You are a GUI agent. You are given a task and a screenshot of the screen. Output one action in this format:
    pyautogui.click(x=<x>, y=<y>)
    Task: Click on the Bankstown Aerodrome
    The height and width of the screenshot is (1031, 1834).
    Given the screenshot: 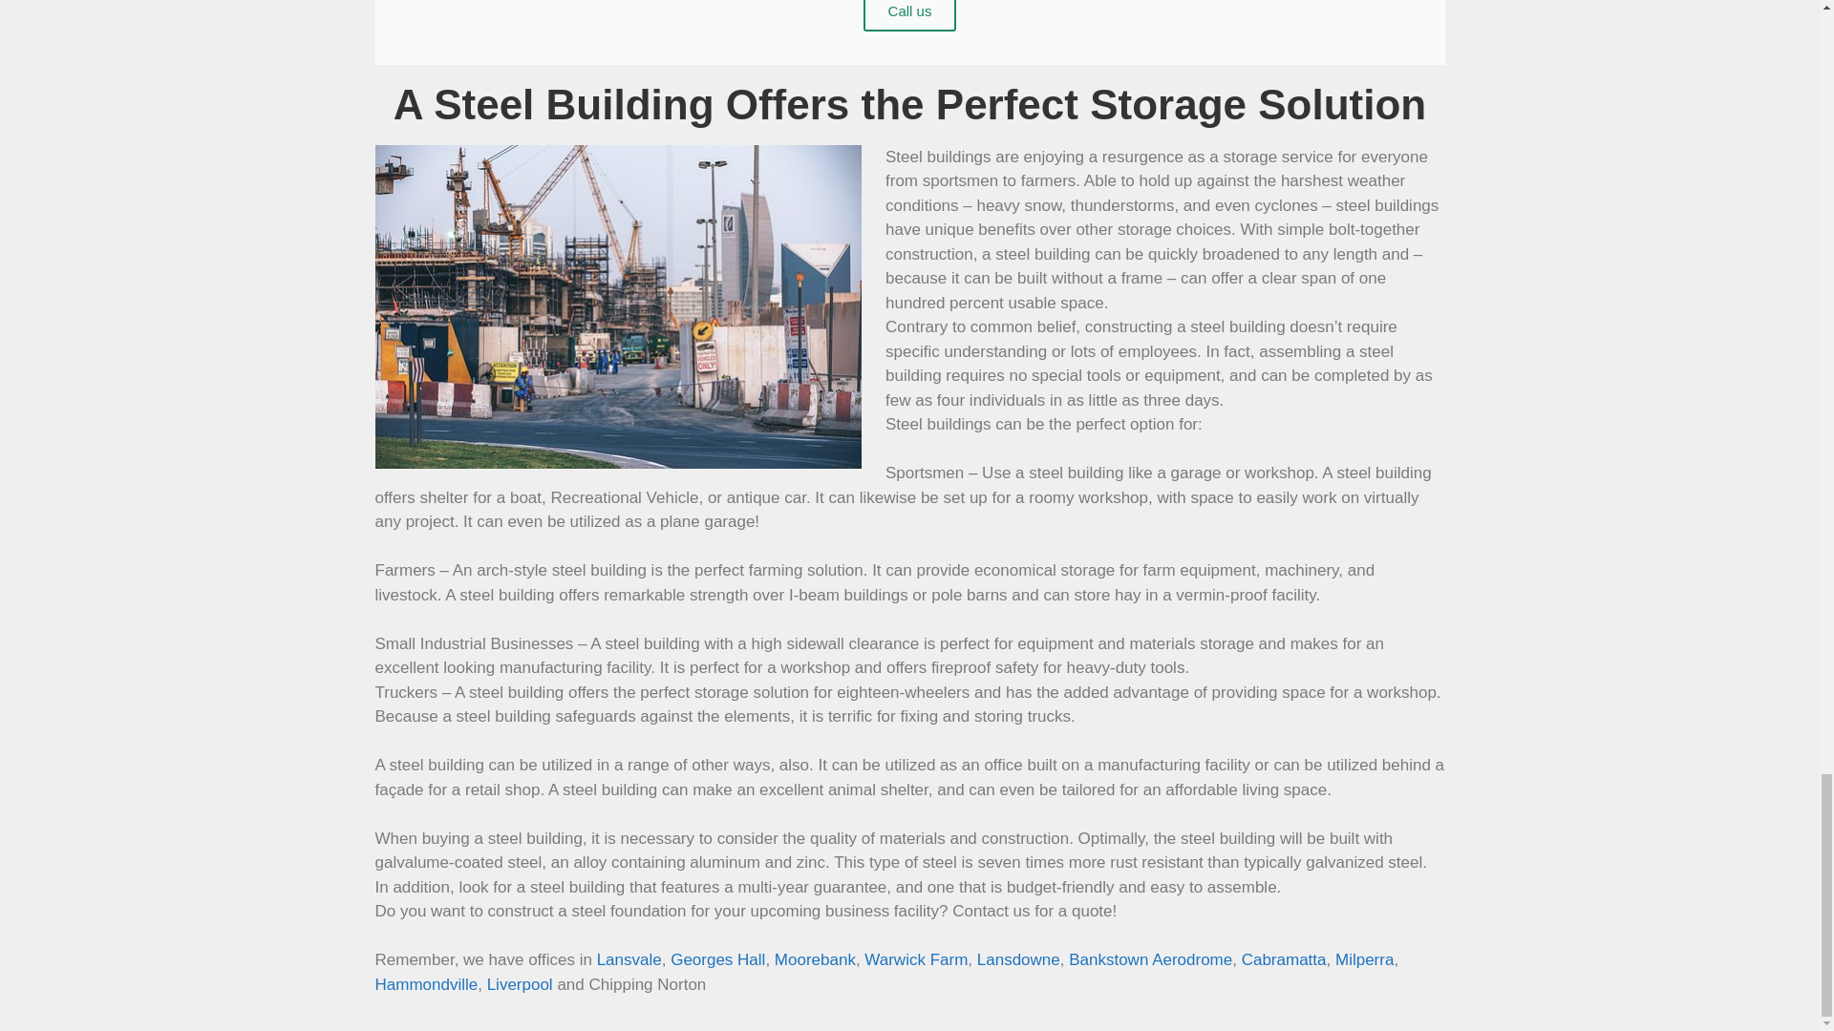 What is the action you would take?
    pyautogui.click(x=1150, y=959)
    